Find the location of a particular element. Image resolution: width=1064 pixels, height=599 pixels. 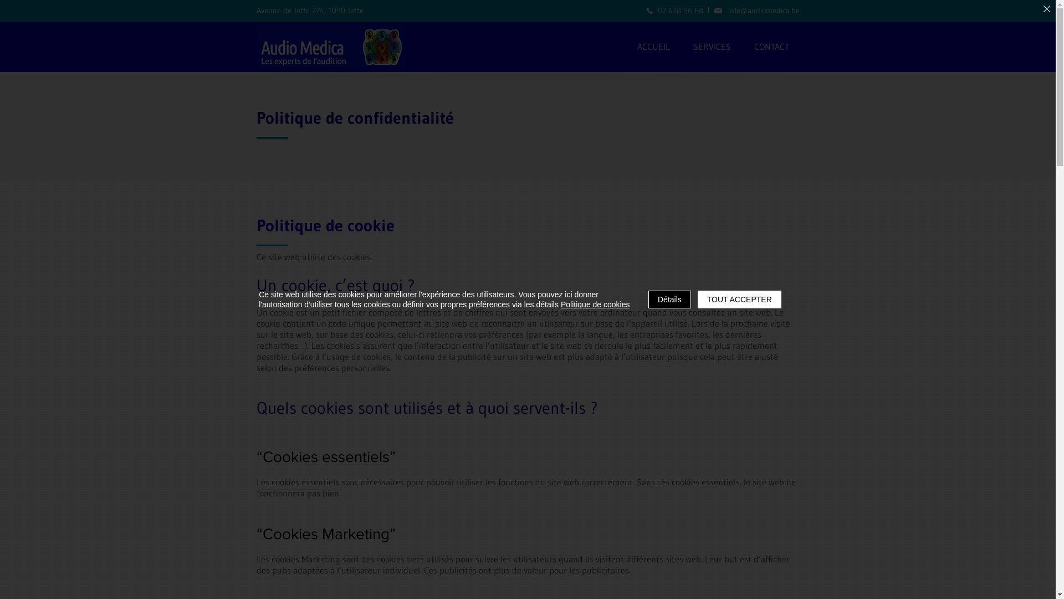

TOUT ACCEPTER is located at coordinates (739, 299).